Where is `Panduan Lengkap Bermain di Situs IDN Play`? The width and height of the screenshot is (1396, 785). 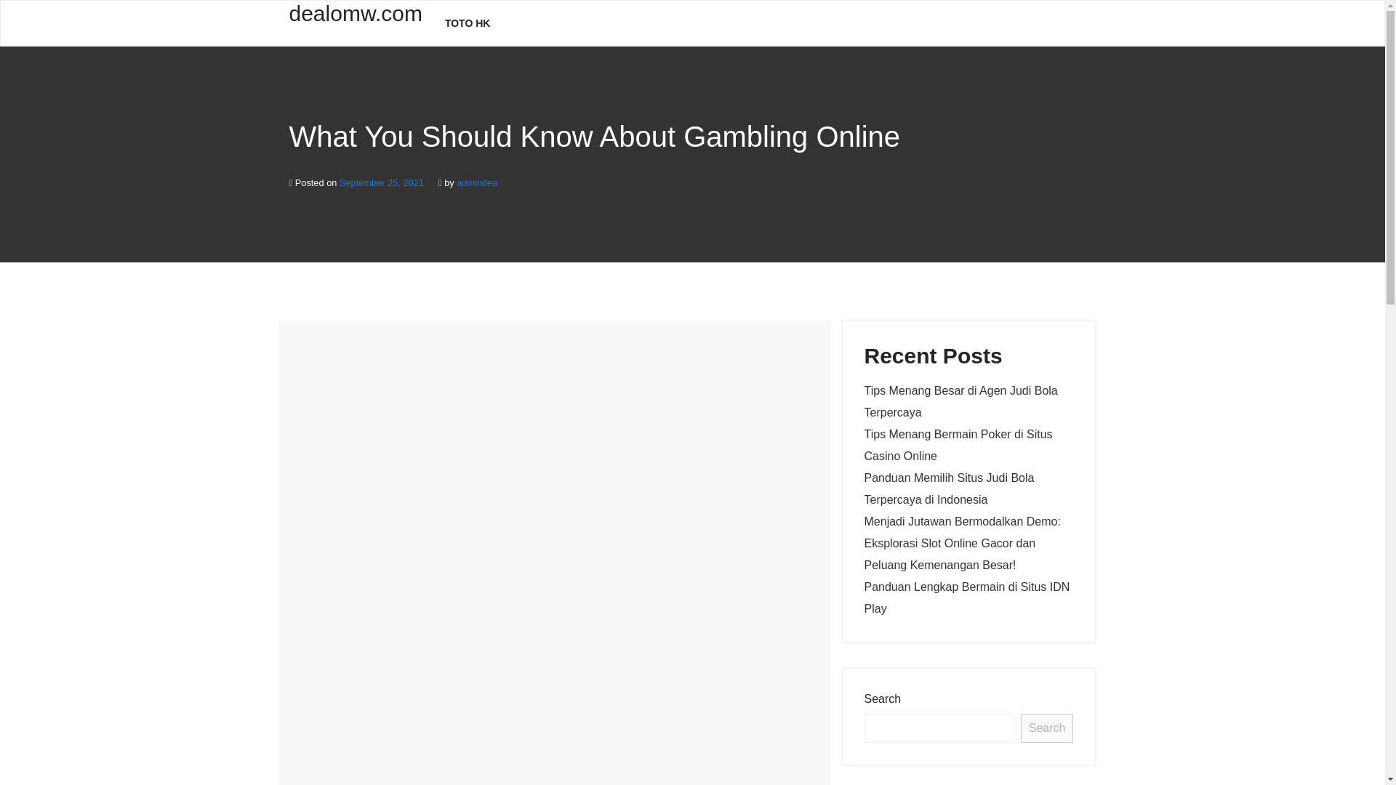 Panduan Lengkap Bermain di Situs IDN Play is located at coordinates (966, 597).